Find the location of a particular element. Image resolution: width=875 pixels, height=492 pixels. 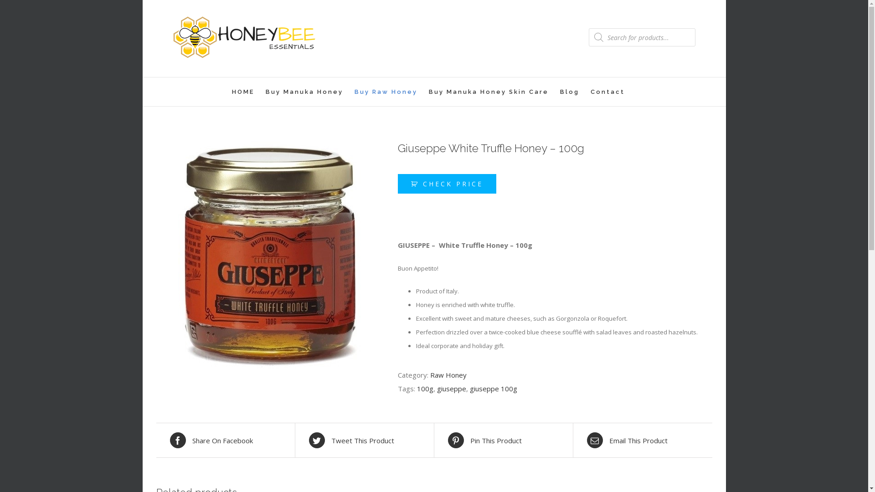

Share On Facebook is located at coordinates (225, 440).